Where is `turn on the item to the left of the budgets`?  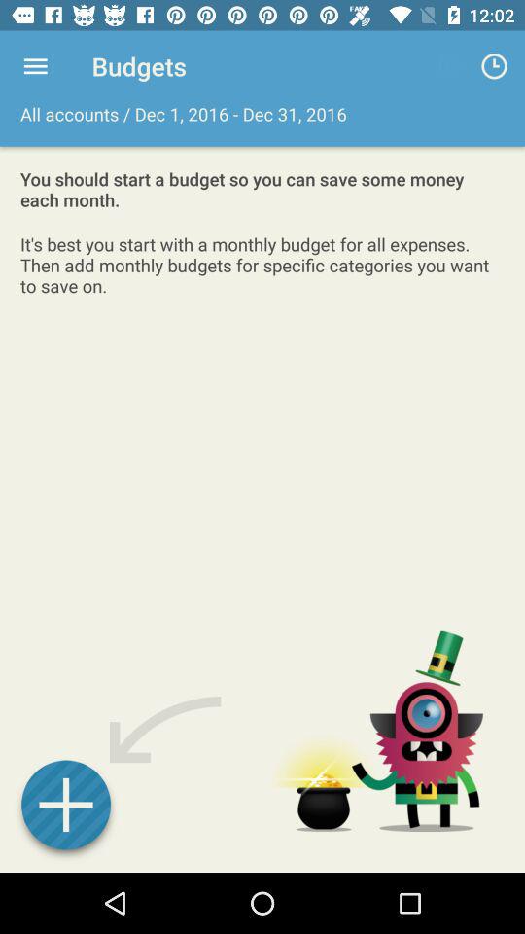
turn on the item to the left of the budgets is located at coordinates (35, 66).